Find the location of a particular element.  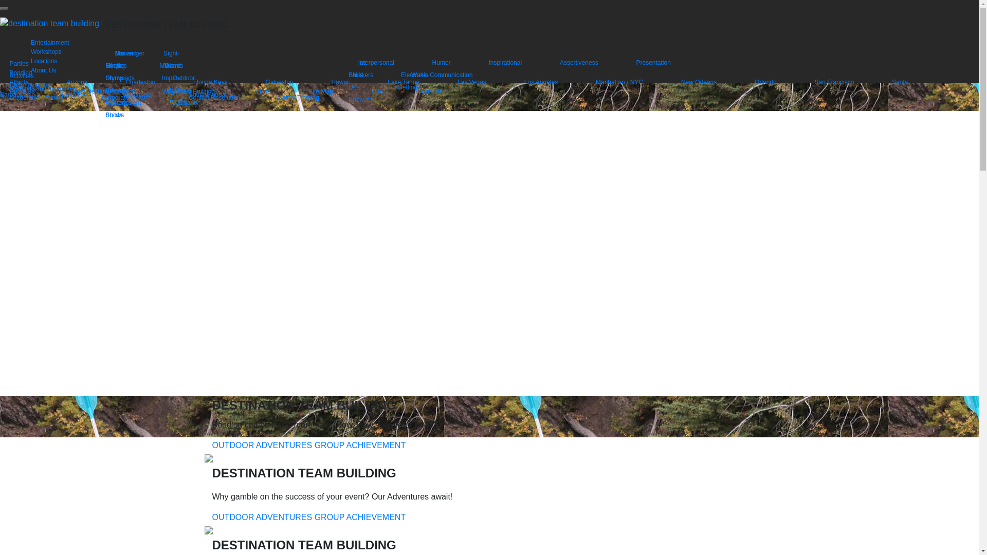

DESTINATION TEAM BUILDING is located at coordinates (167, 25).